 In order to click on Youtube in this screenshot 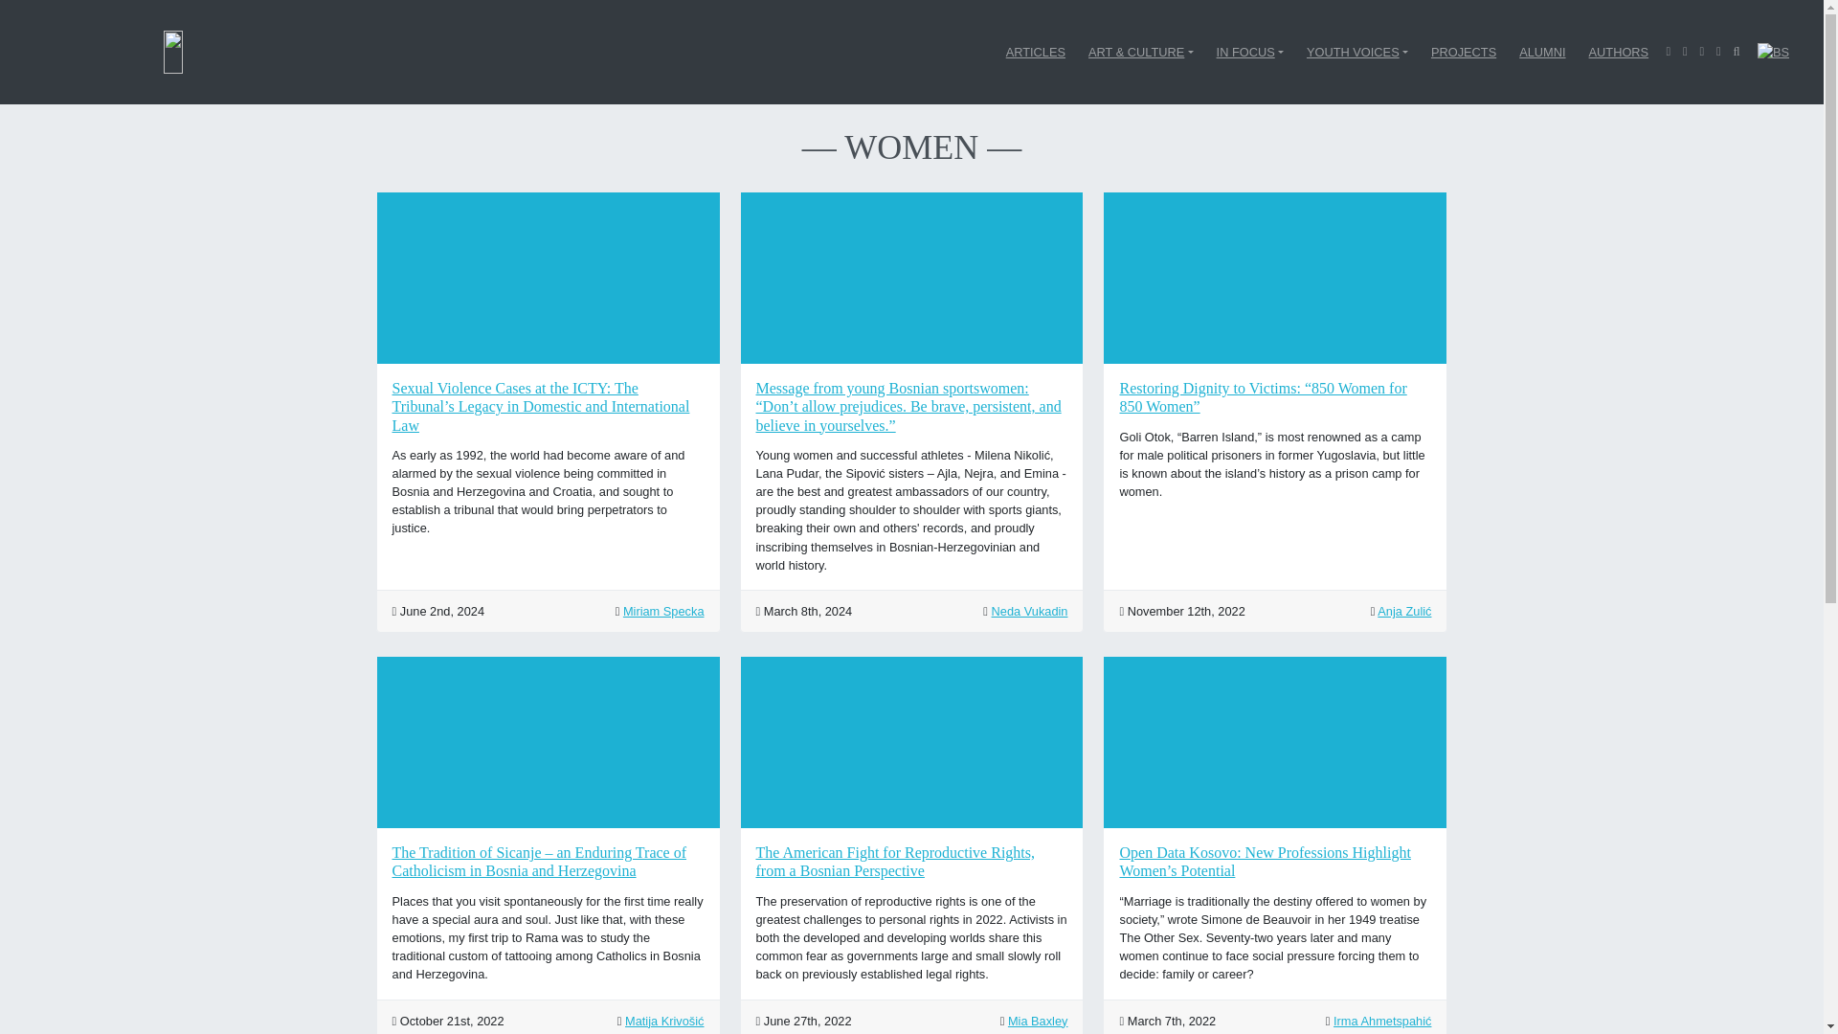, I will do `click(1719, 51)`.